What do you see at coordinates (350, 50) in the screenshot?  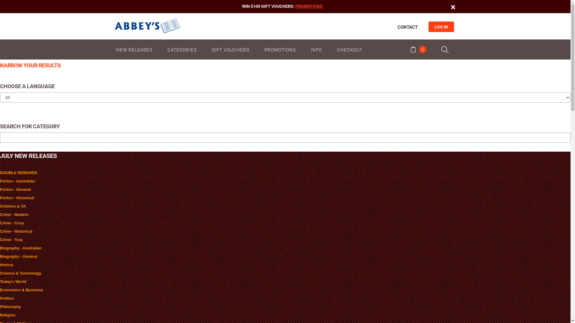 I see `CHECKOUT` at bounding box center [350, 50].